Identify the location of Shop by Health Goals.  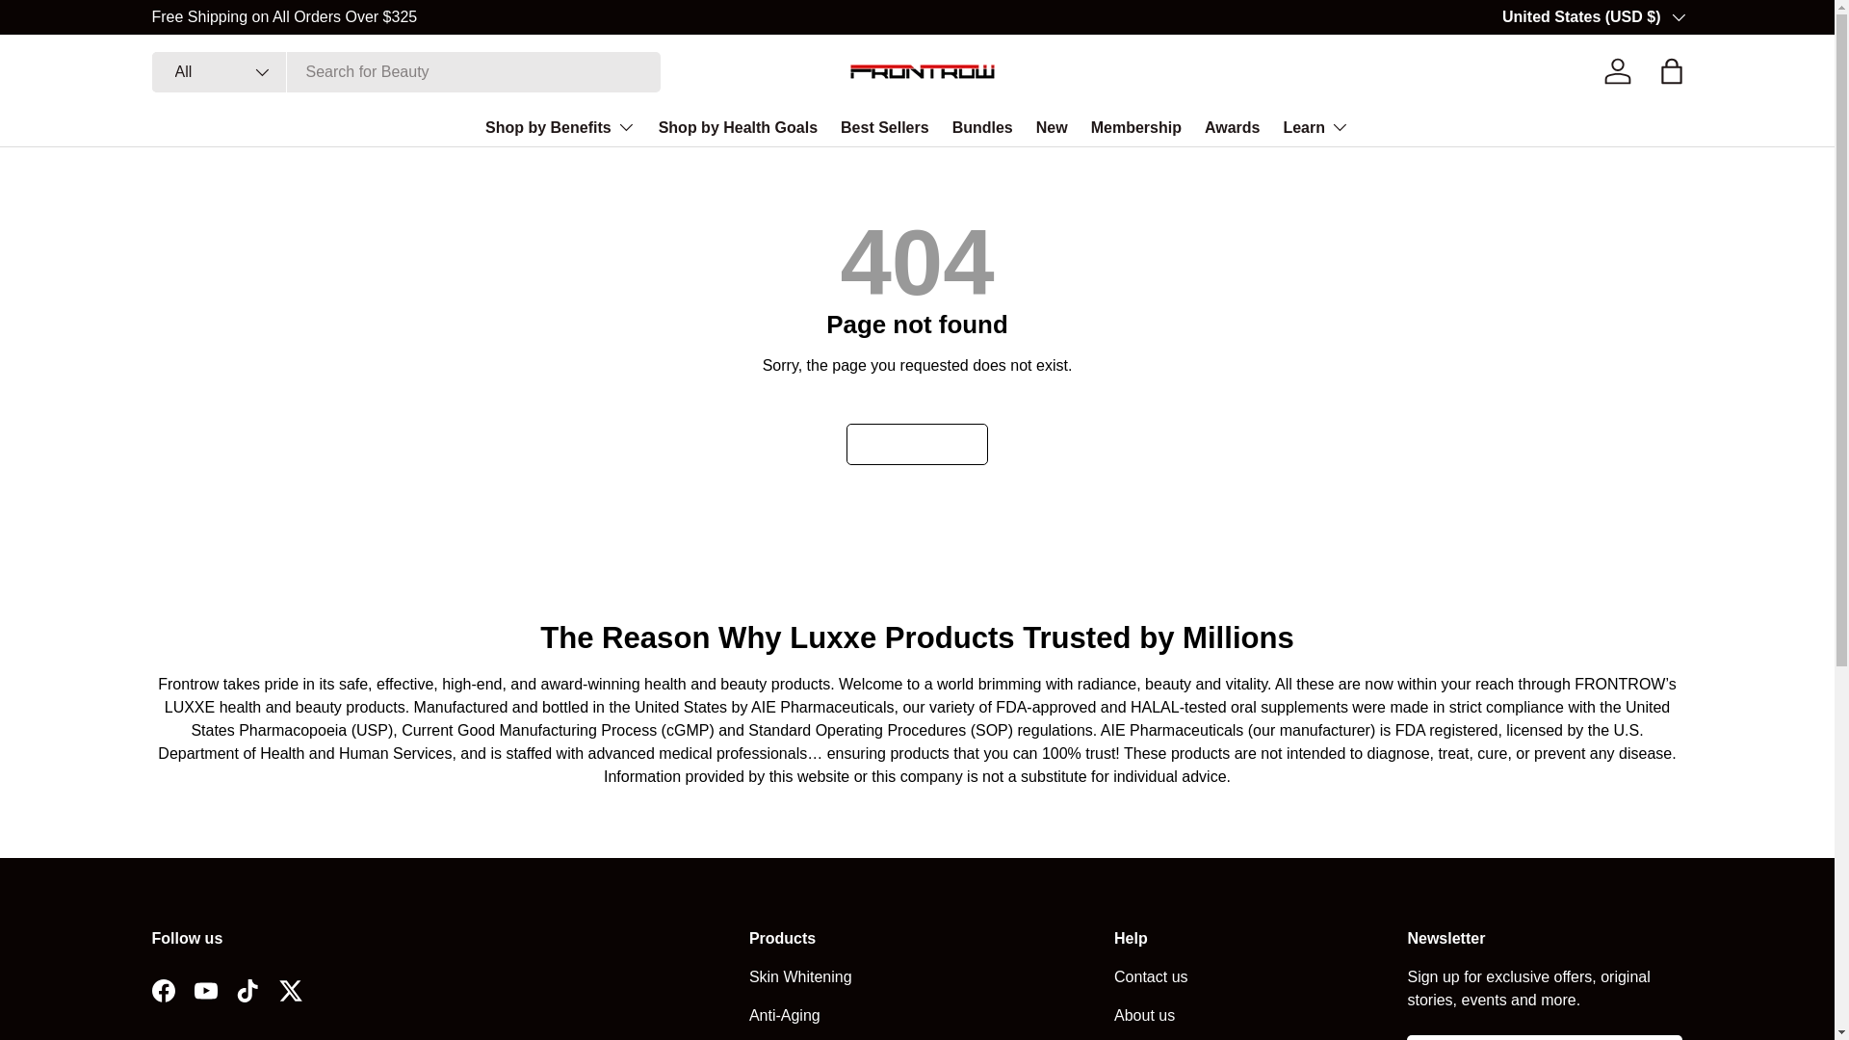
(738, 127).